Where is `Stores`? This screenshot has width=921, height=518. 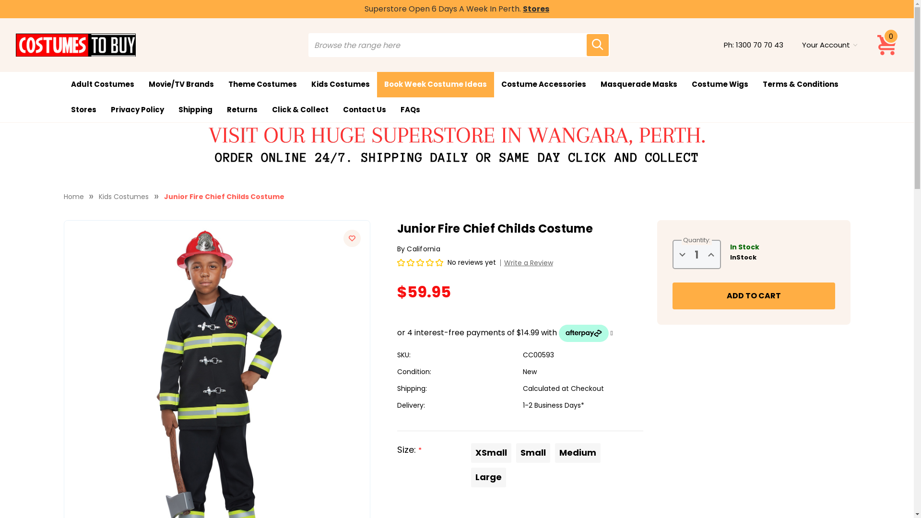 Stores is located at coordinates (83, 109).